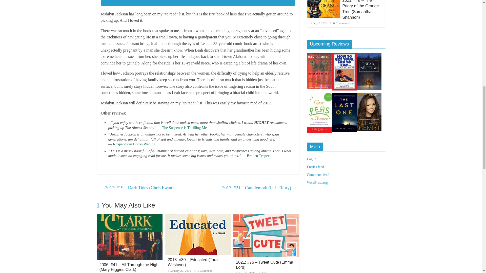 The width and height of the screenshot is (486, 273). I want to click on The Suspense is Thrilling Me, so click(184, 127).